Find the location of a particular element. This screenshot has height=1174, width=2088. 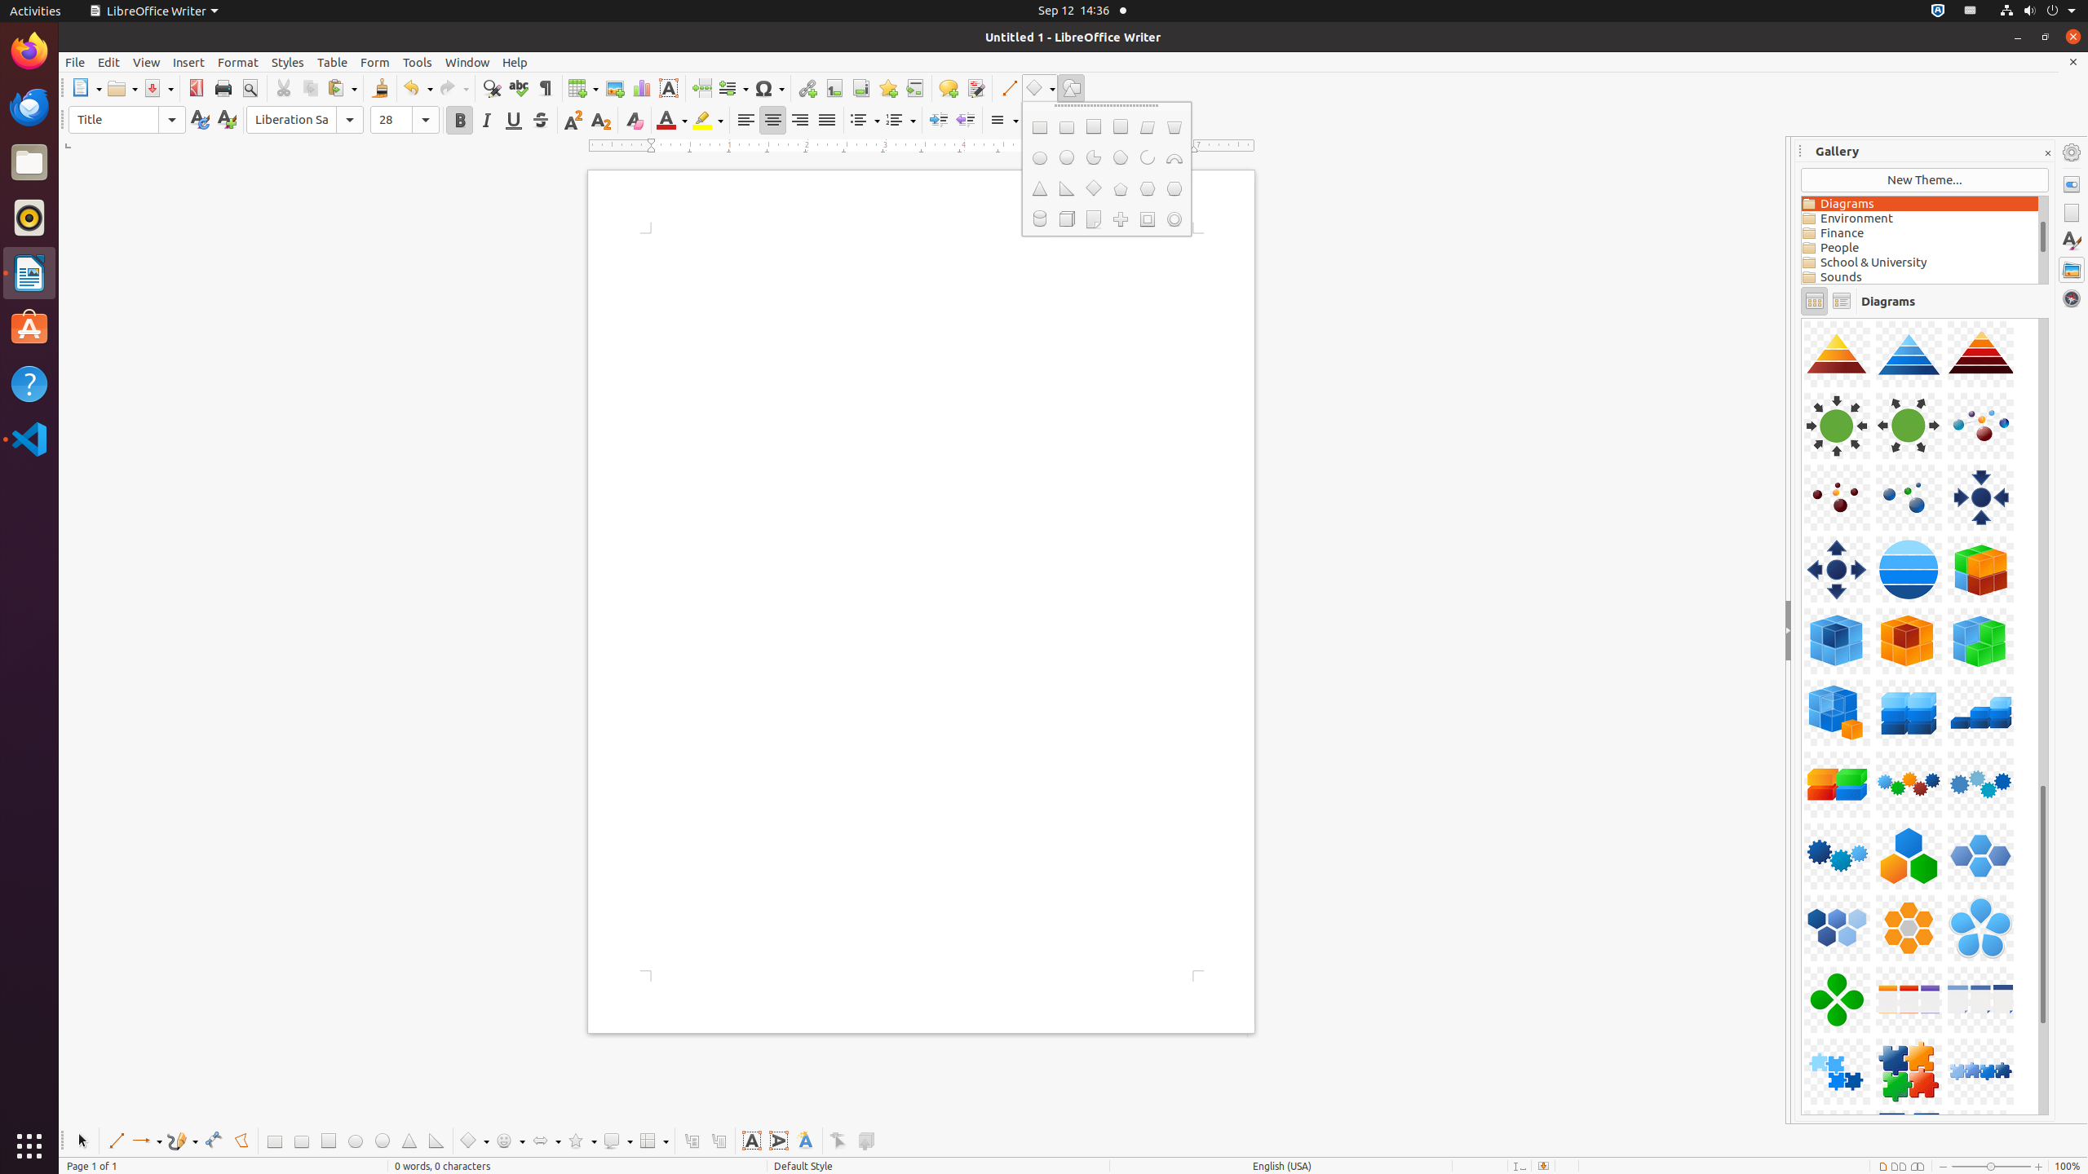

Cylinder is located at coordinates (1039, 219).